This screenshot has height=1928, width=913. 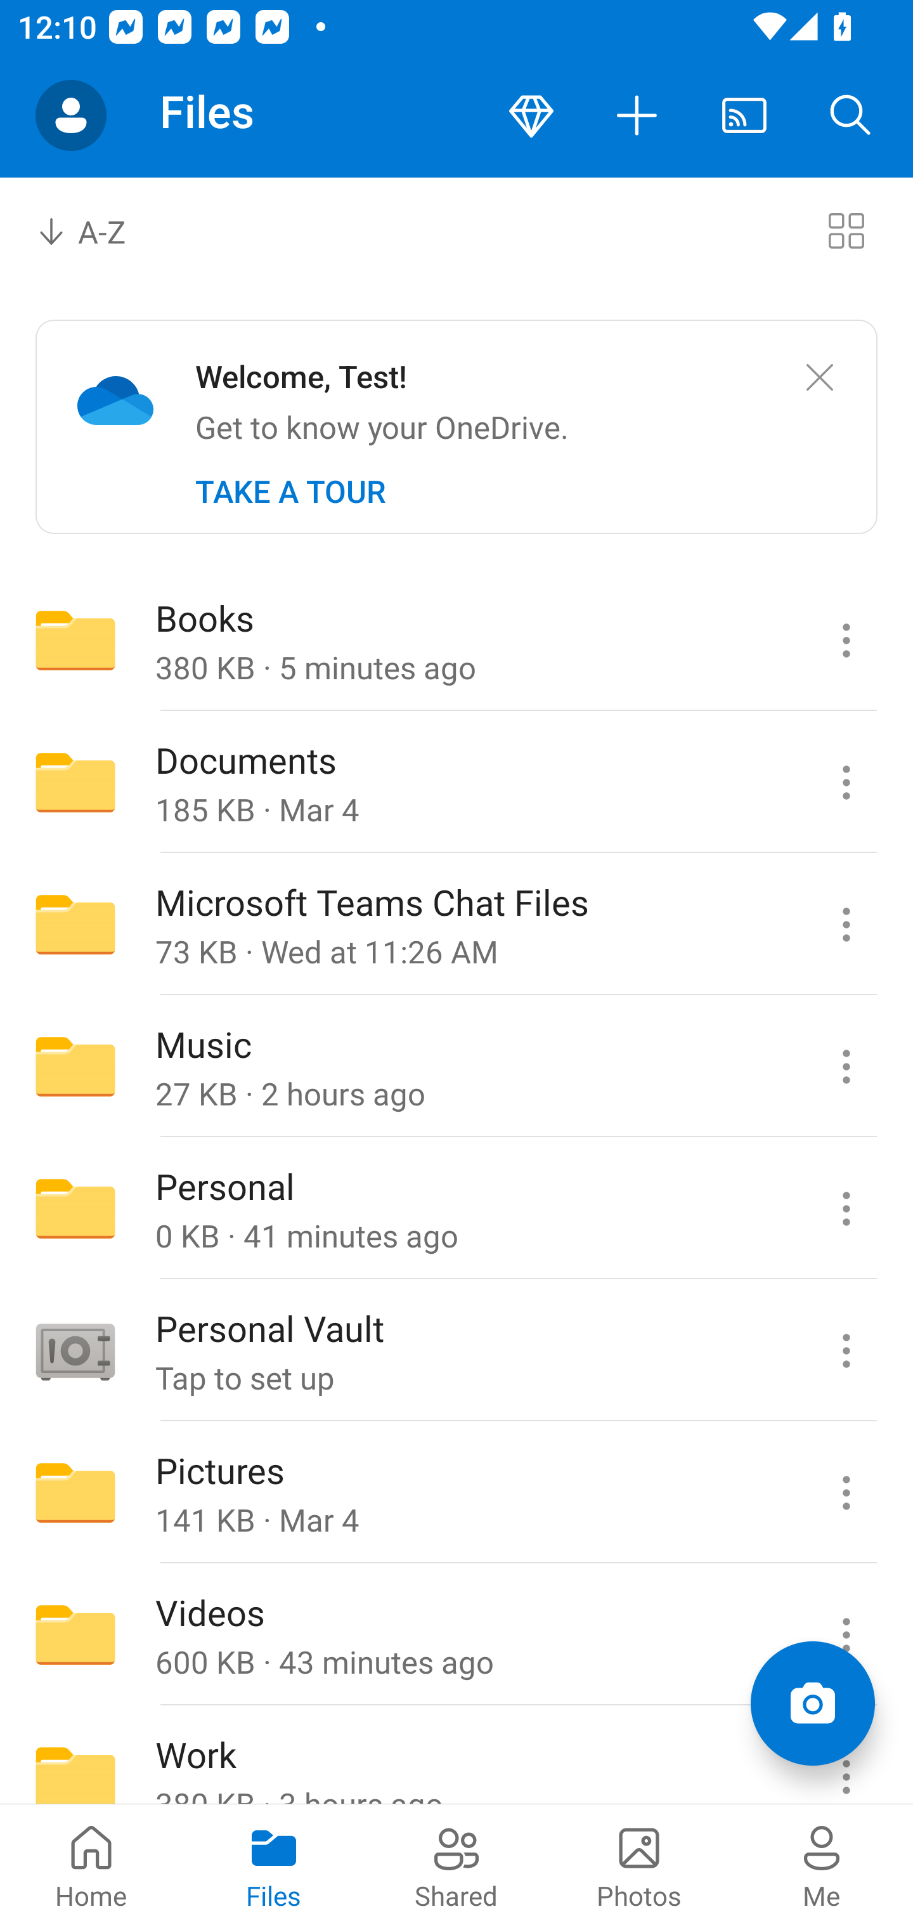 What do you see at coordinates (812, 1703) in the screenshot?
I see `Add items Scan` at bounding box center [812, 1703].